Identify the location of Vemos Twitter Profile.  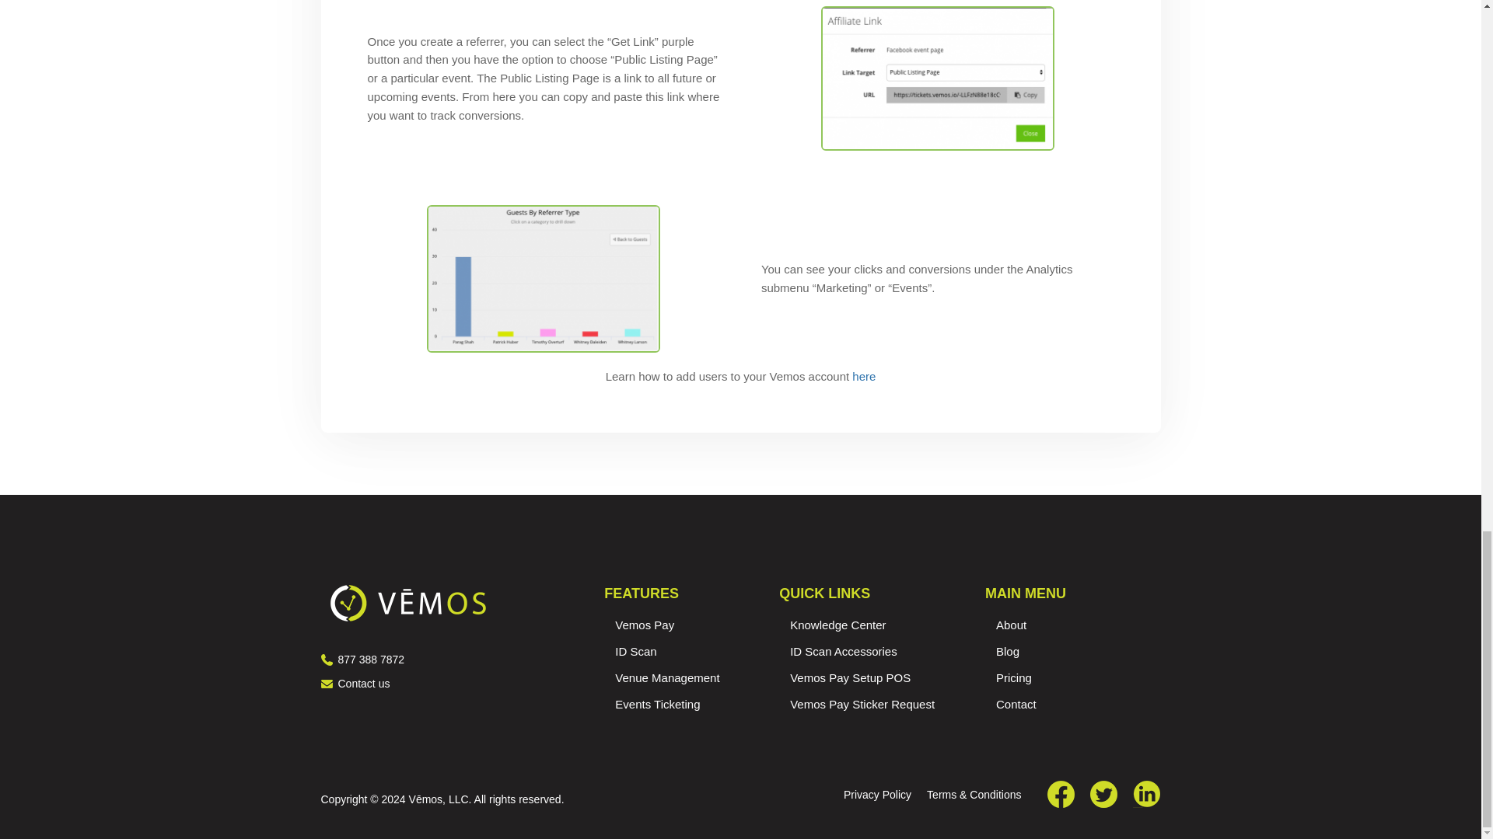
(1103, 797).